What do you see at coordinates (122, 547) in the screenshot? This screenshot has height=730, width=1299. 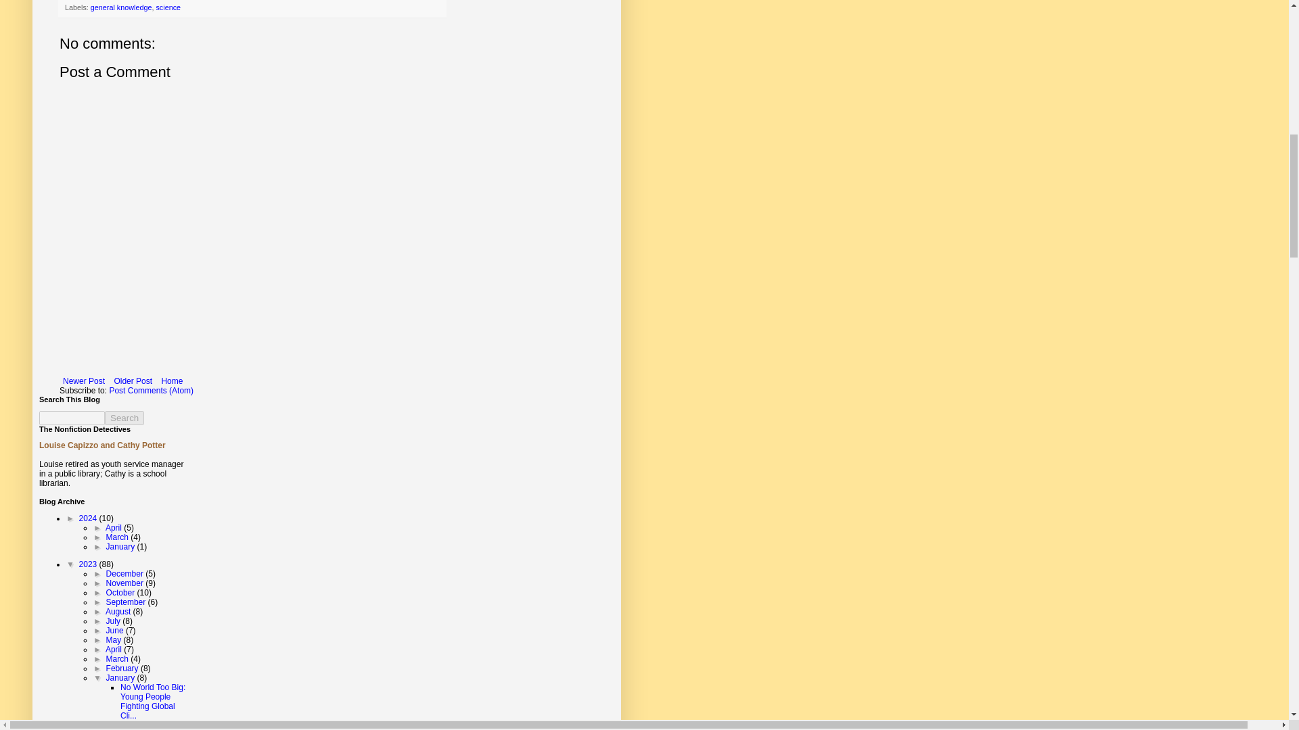 I see `January` at bounding box center [122, 547].